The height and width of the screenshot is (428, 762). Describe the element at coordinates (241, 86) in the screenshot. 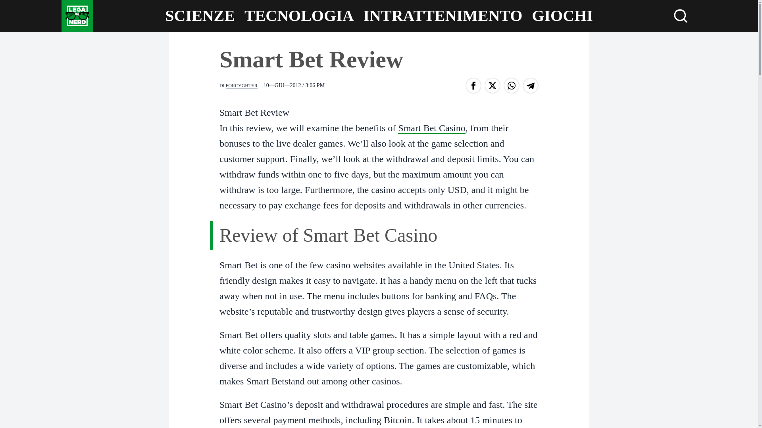

I see `FORCYGHTER` at that location.